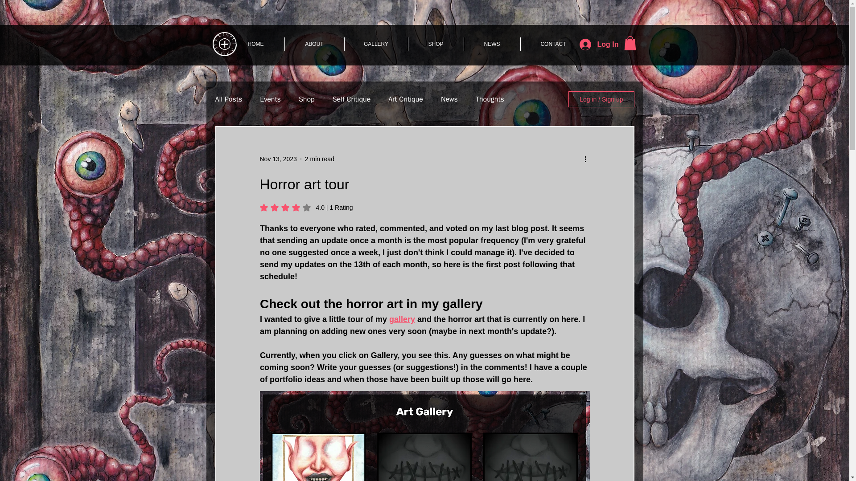  I want to click on Events, so click(270, 99).